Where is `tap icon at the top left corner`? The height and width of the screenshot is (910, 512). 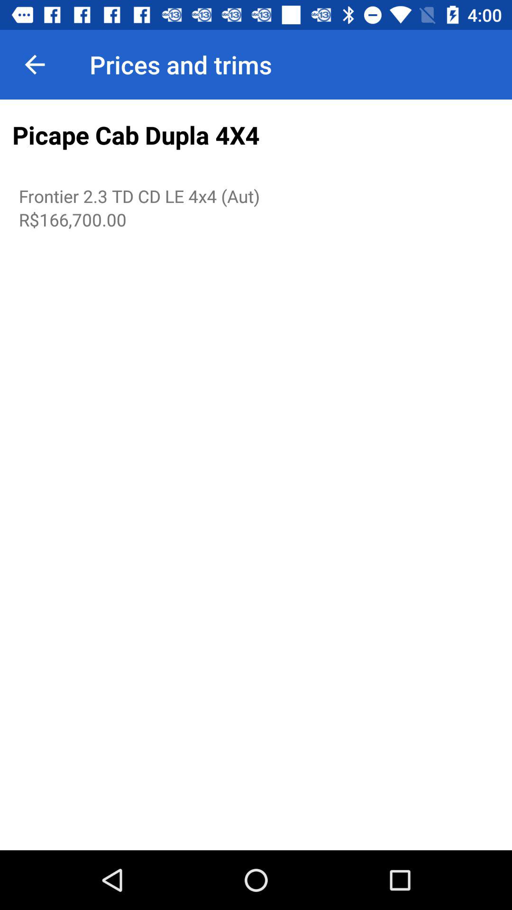
tap icon at the top left corner is located at coordinates (35, 64).